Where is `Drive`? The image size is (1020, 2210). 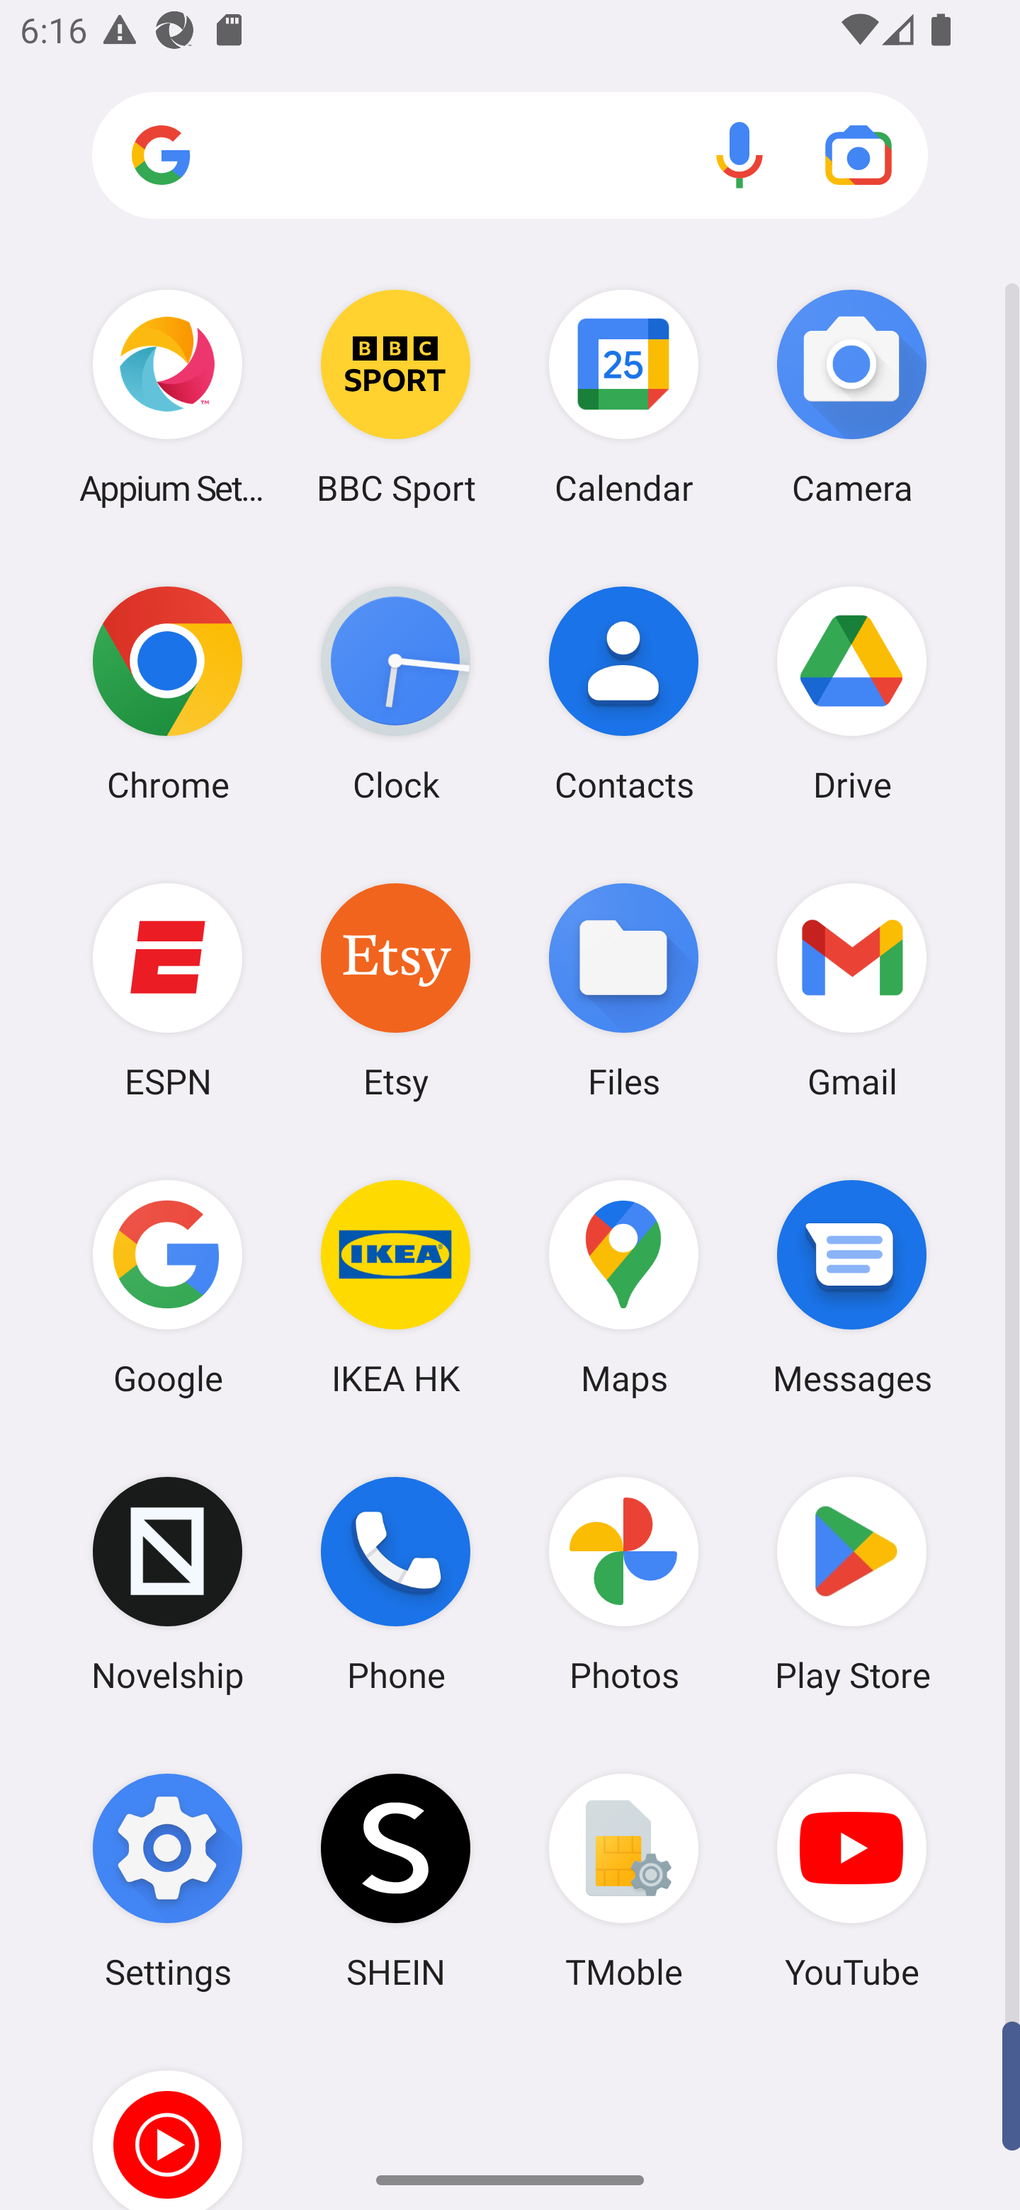 Drive is located at coordinates (851, 693).